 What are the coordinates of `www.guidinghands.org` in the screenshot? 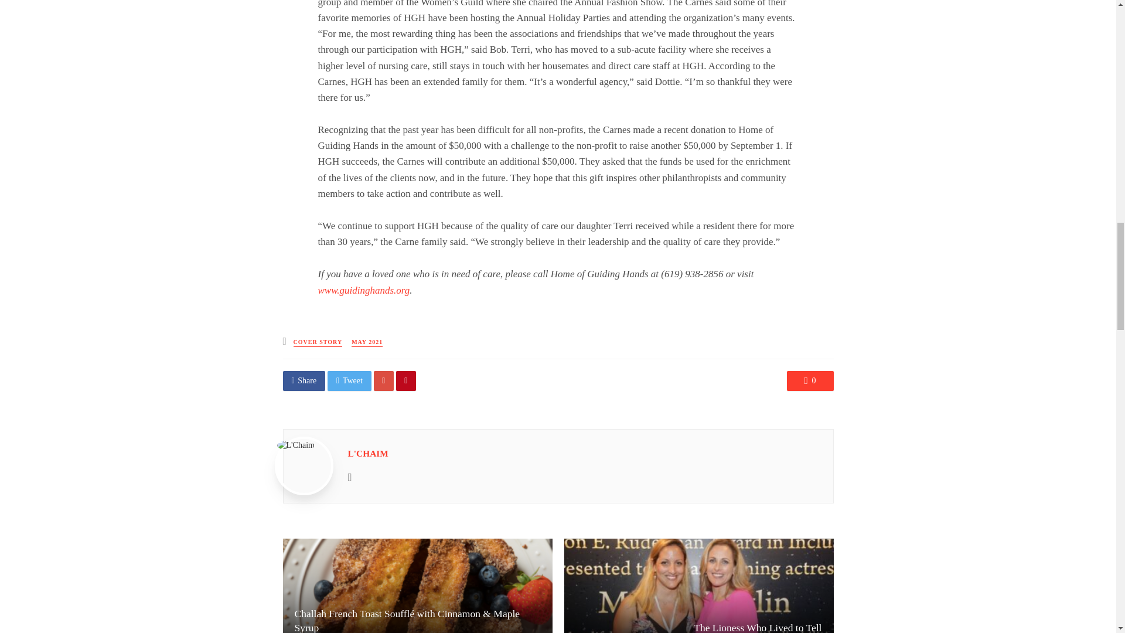 It's located at (363, 291).